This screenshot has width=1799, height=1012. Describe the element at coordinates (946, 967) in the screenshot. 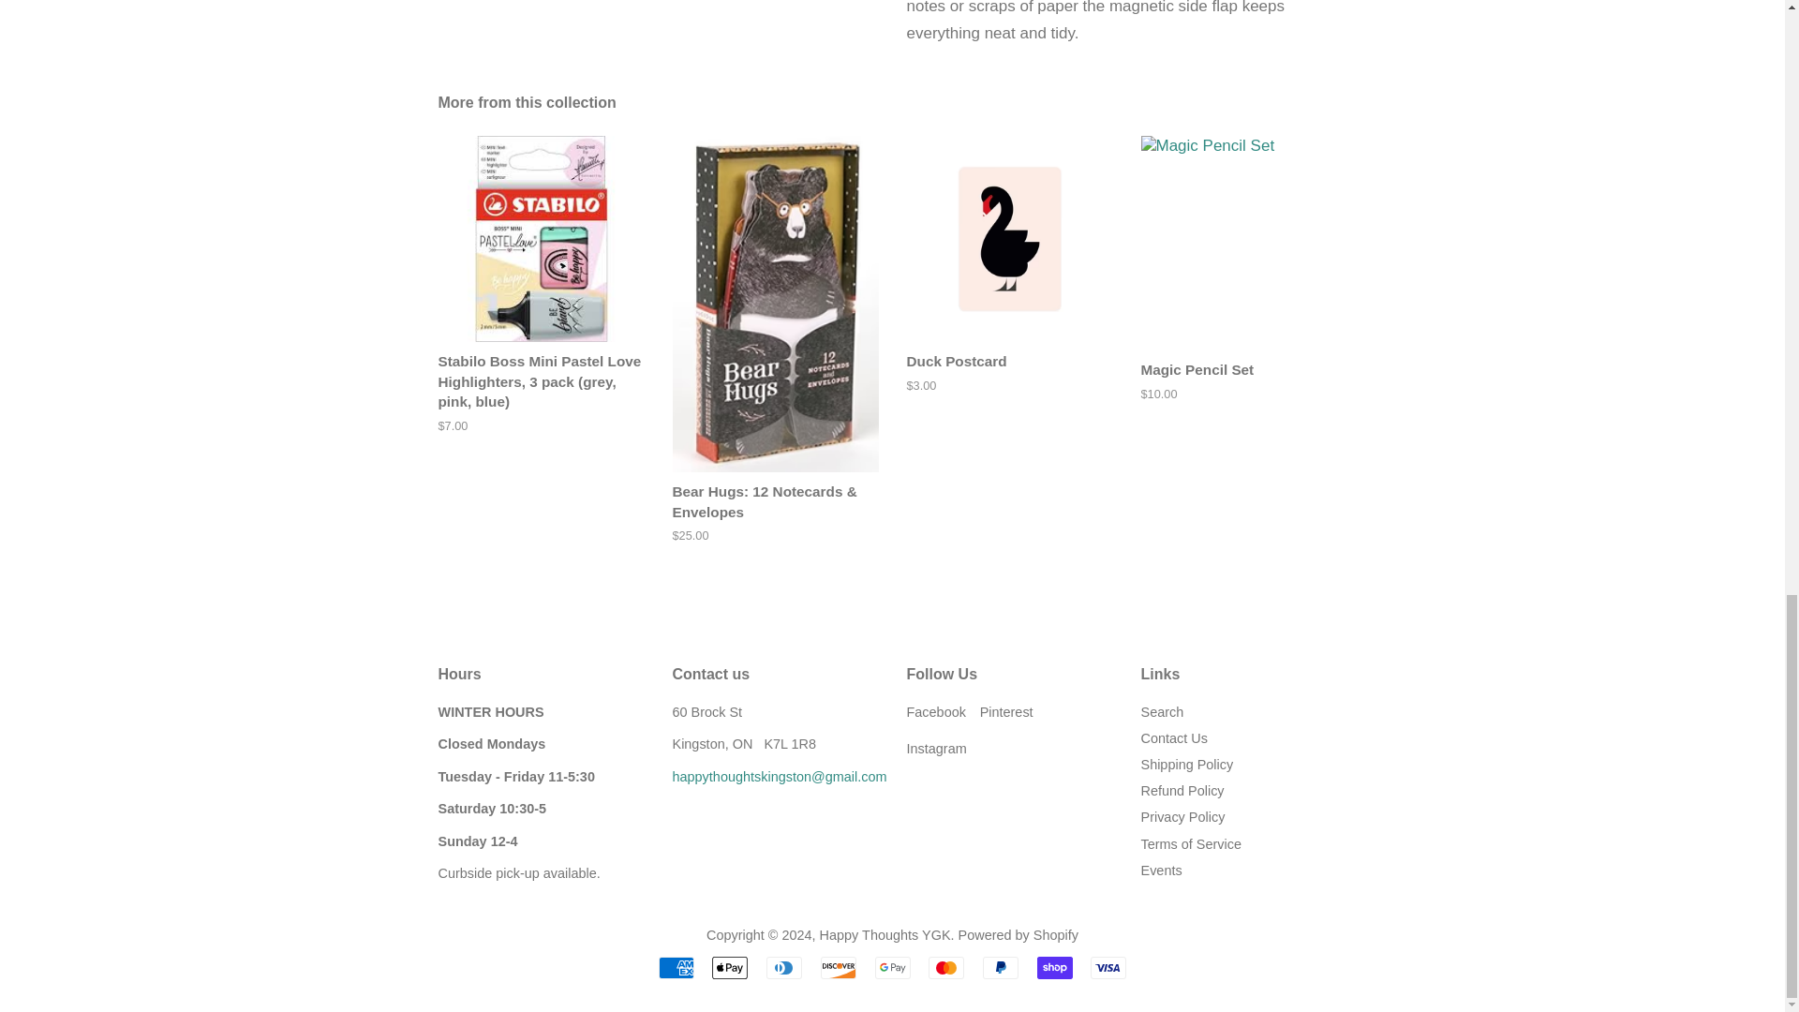

I see `Mastercard` at that location.